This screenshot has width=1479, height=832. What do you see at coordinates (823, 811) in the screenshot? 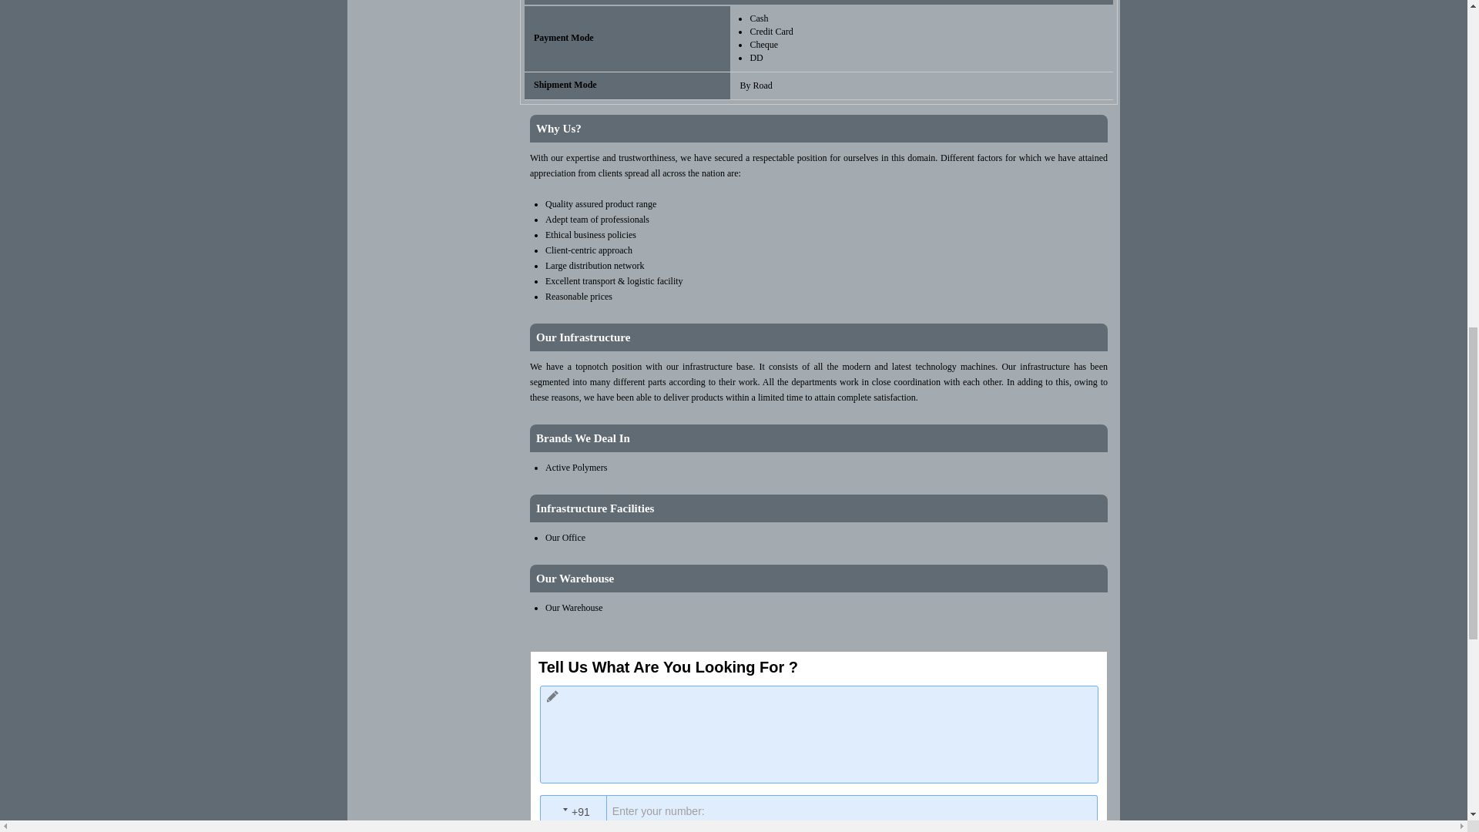
I see `Enter your number:` at bounding box center [823, 811].